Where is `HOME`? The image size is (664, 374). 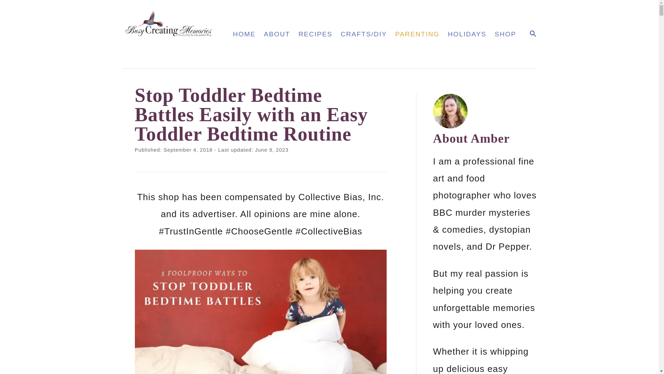 HOME is located at coordinates (174, 34).